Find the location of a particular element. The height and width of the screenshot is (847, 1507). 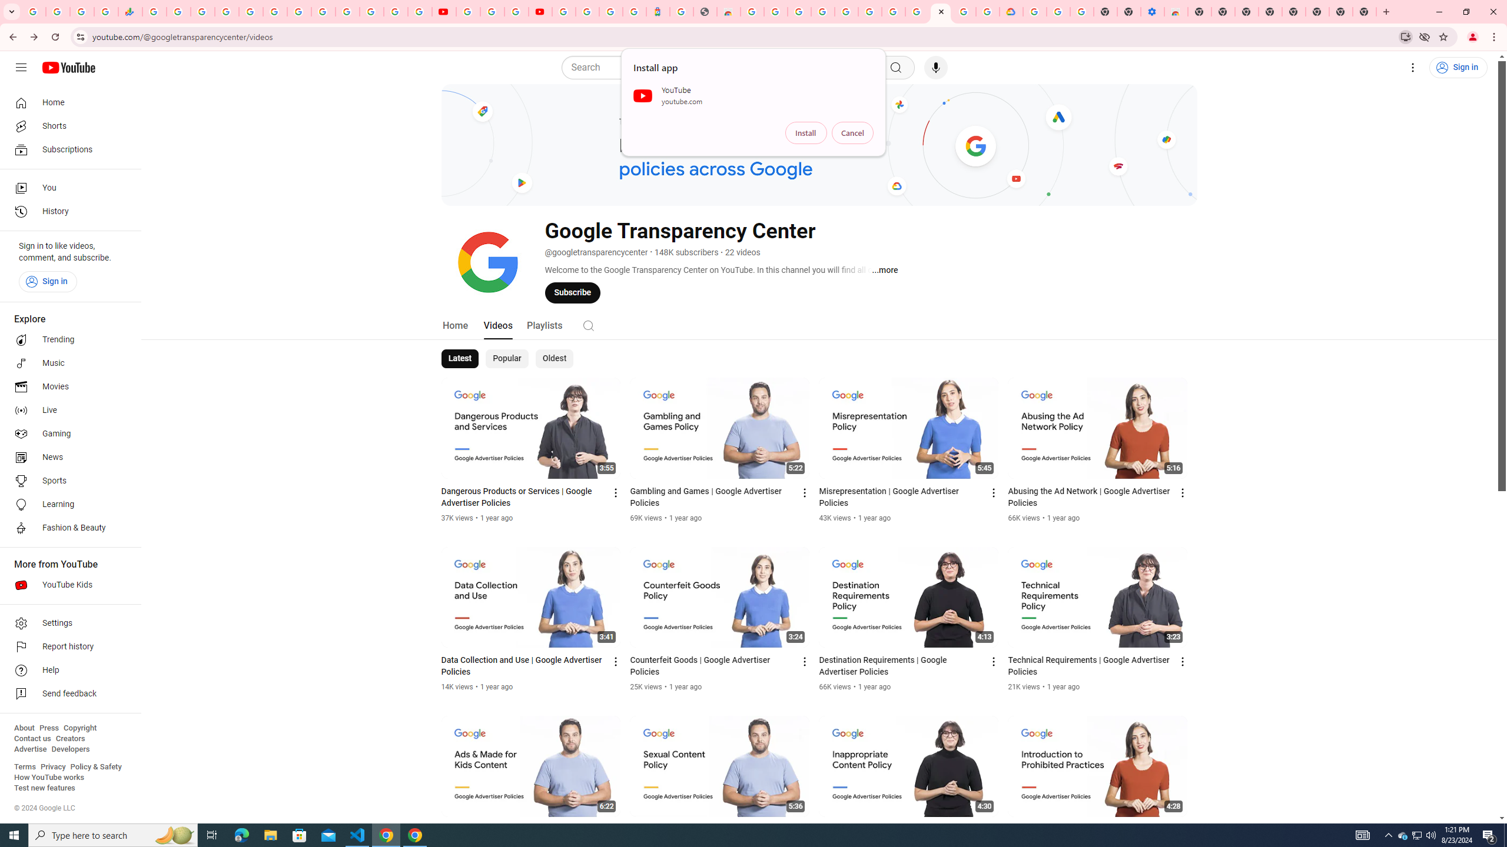

Popular is located at coordinates (507, 359).